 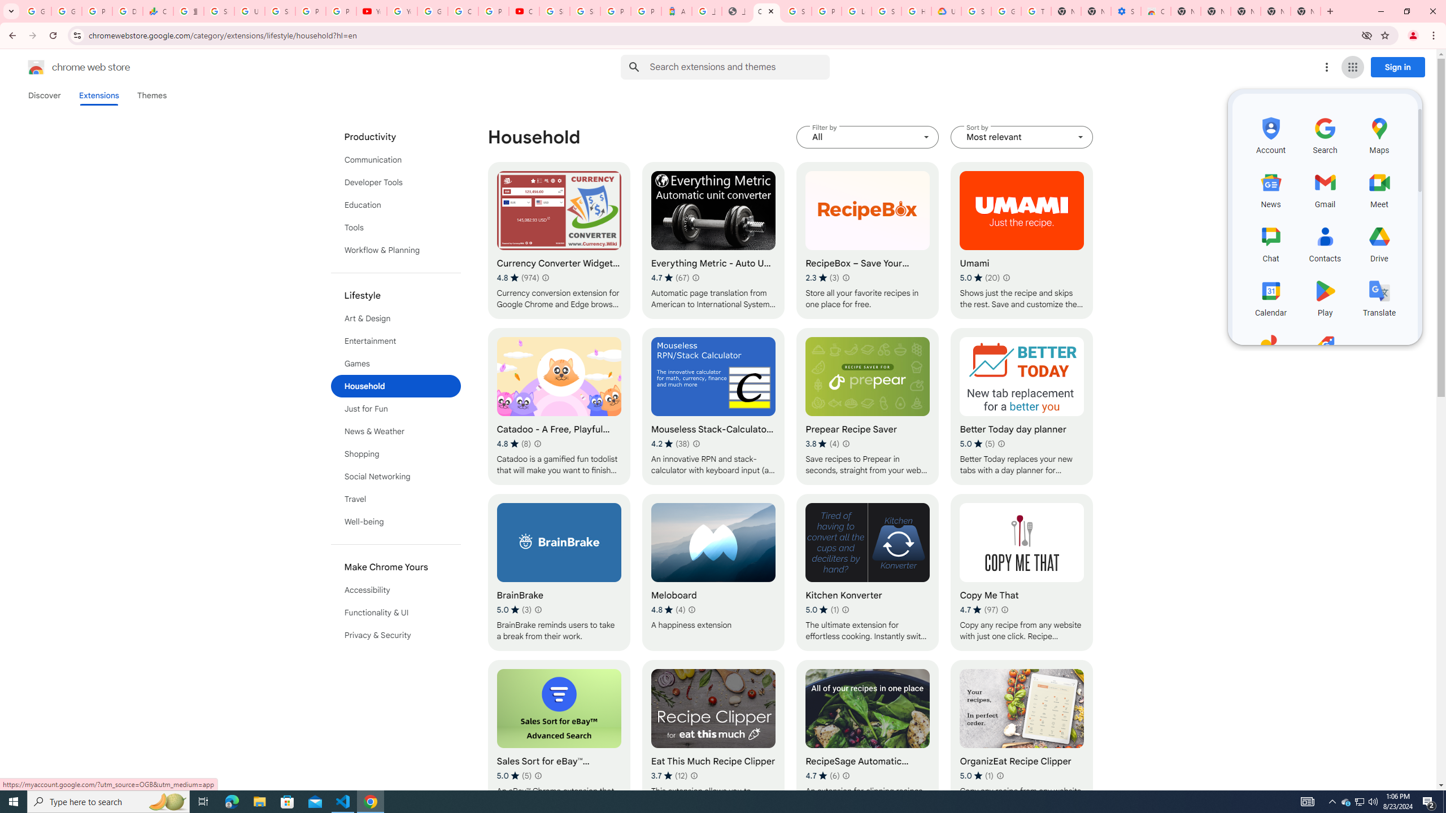 What do you see at coordinates (1006, 277) in the screenshot?
I see `Learn more about results and reviews "Umami"` at bounding box center [1006, 277].